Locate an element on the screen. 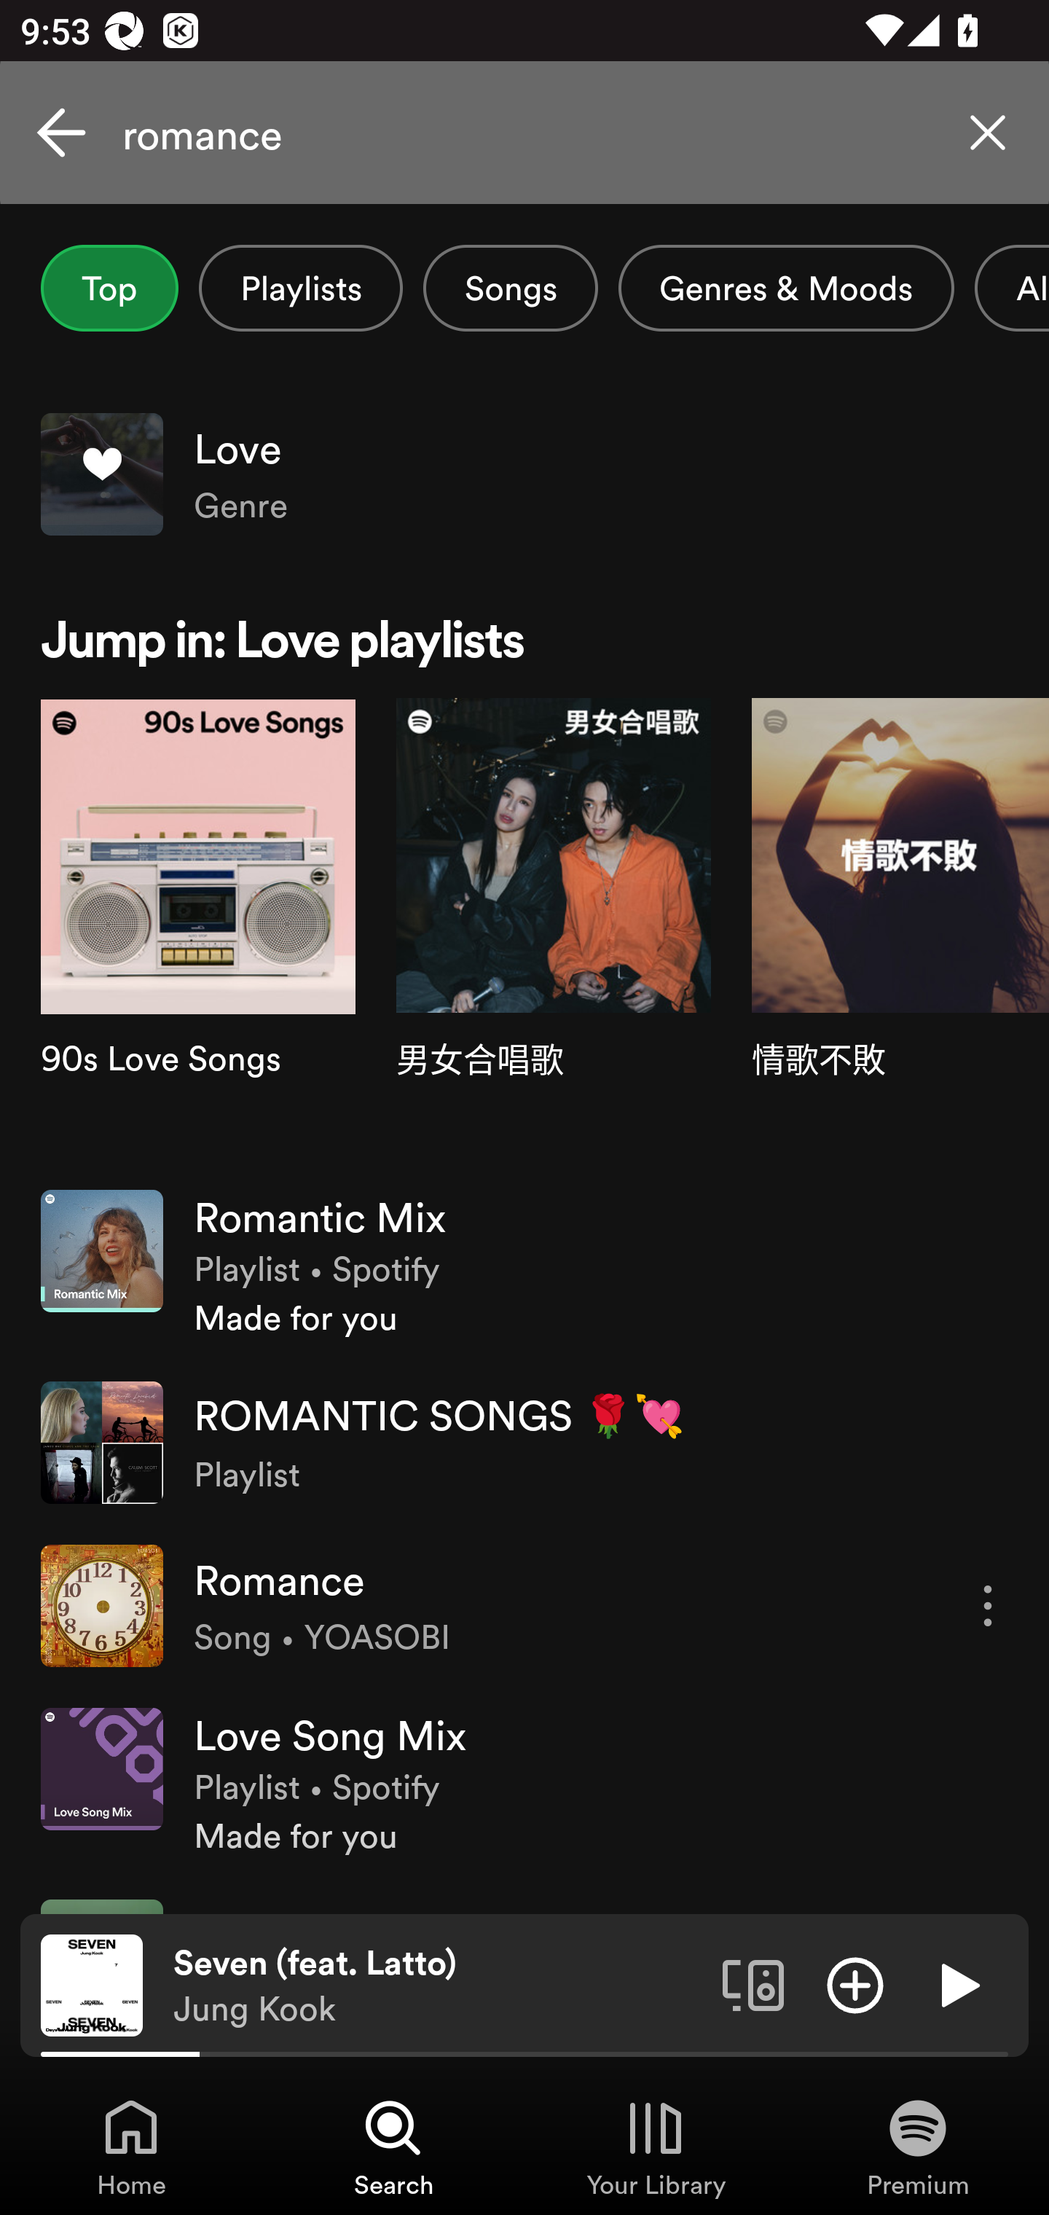  Love Song Mix Playlist • Spotify Made for you is located at coordinates (524, 1782).